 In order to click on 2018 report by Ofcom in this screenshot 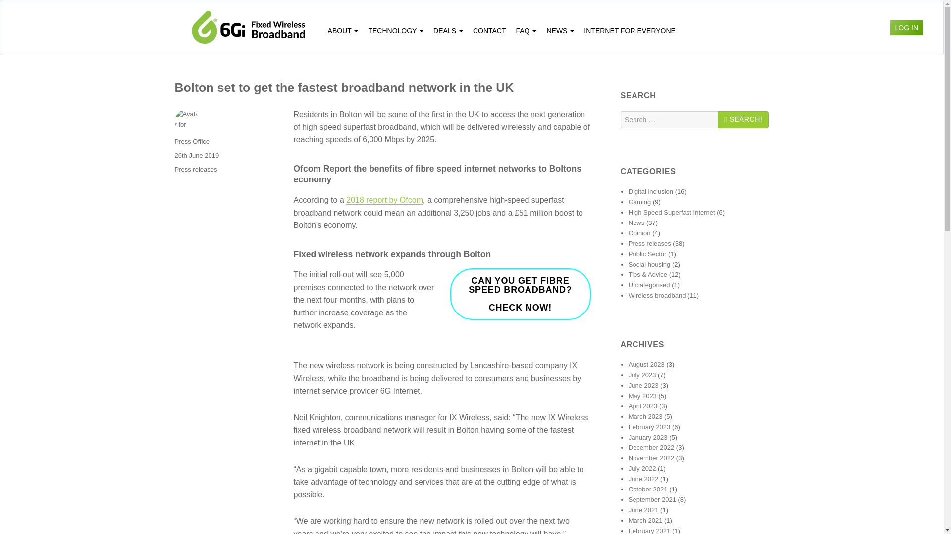, I will do `click(191, 141)`.